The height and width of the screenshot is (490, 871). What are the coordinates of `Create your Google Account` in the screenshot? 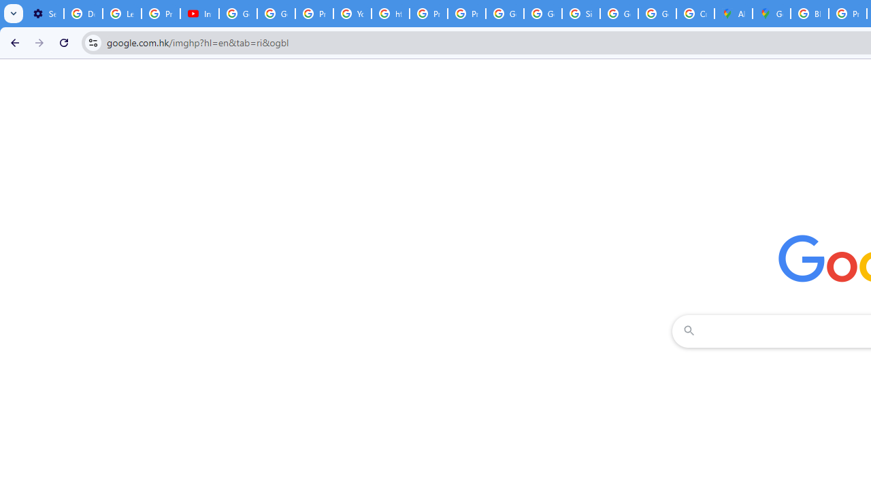 It's located at (695, 14).